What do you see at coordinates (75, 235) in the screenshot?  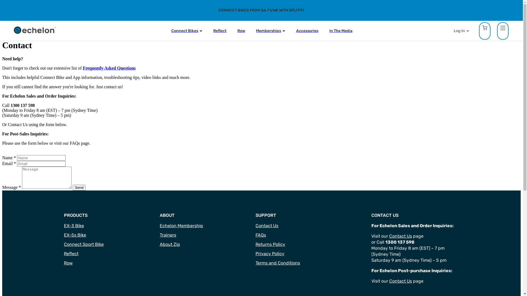 I see `EX-5s Bike` at bounding box center [75, 235].